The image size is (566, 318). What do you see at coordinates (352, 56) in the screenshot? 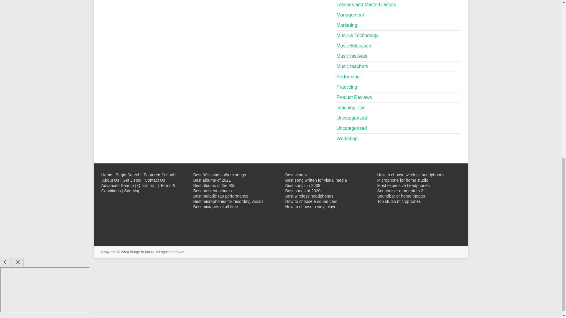
I see `Music festivals` at bounding box center [352, 56].